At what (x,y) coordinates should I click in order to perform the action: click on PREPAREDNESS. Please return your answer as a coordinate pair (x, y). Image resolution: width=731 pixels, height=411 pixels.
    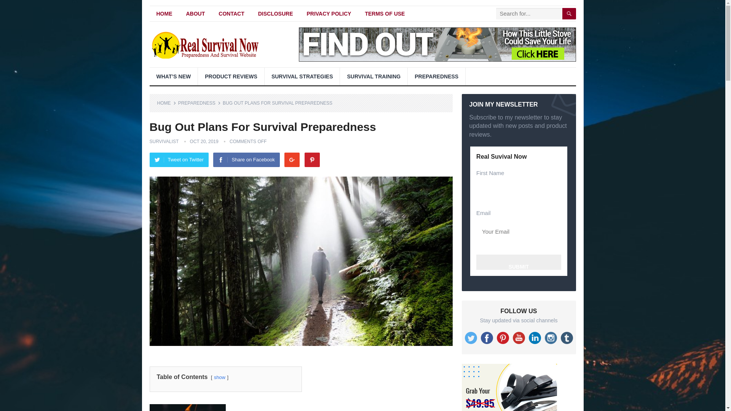
    Looking at the image, I should click on (200, 103).